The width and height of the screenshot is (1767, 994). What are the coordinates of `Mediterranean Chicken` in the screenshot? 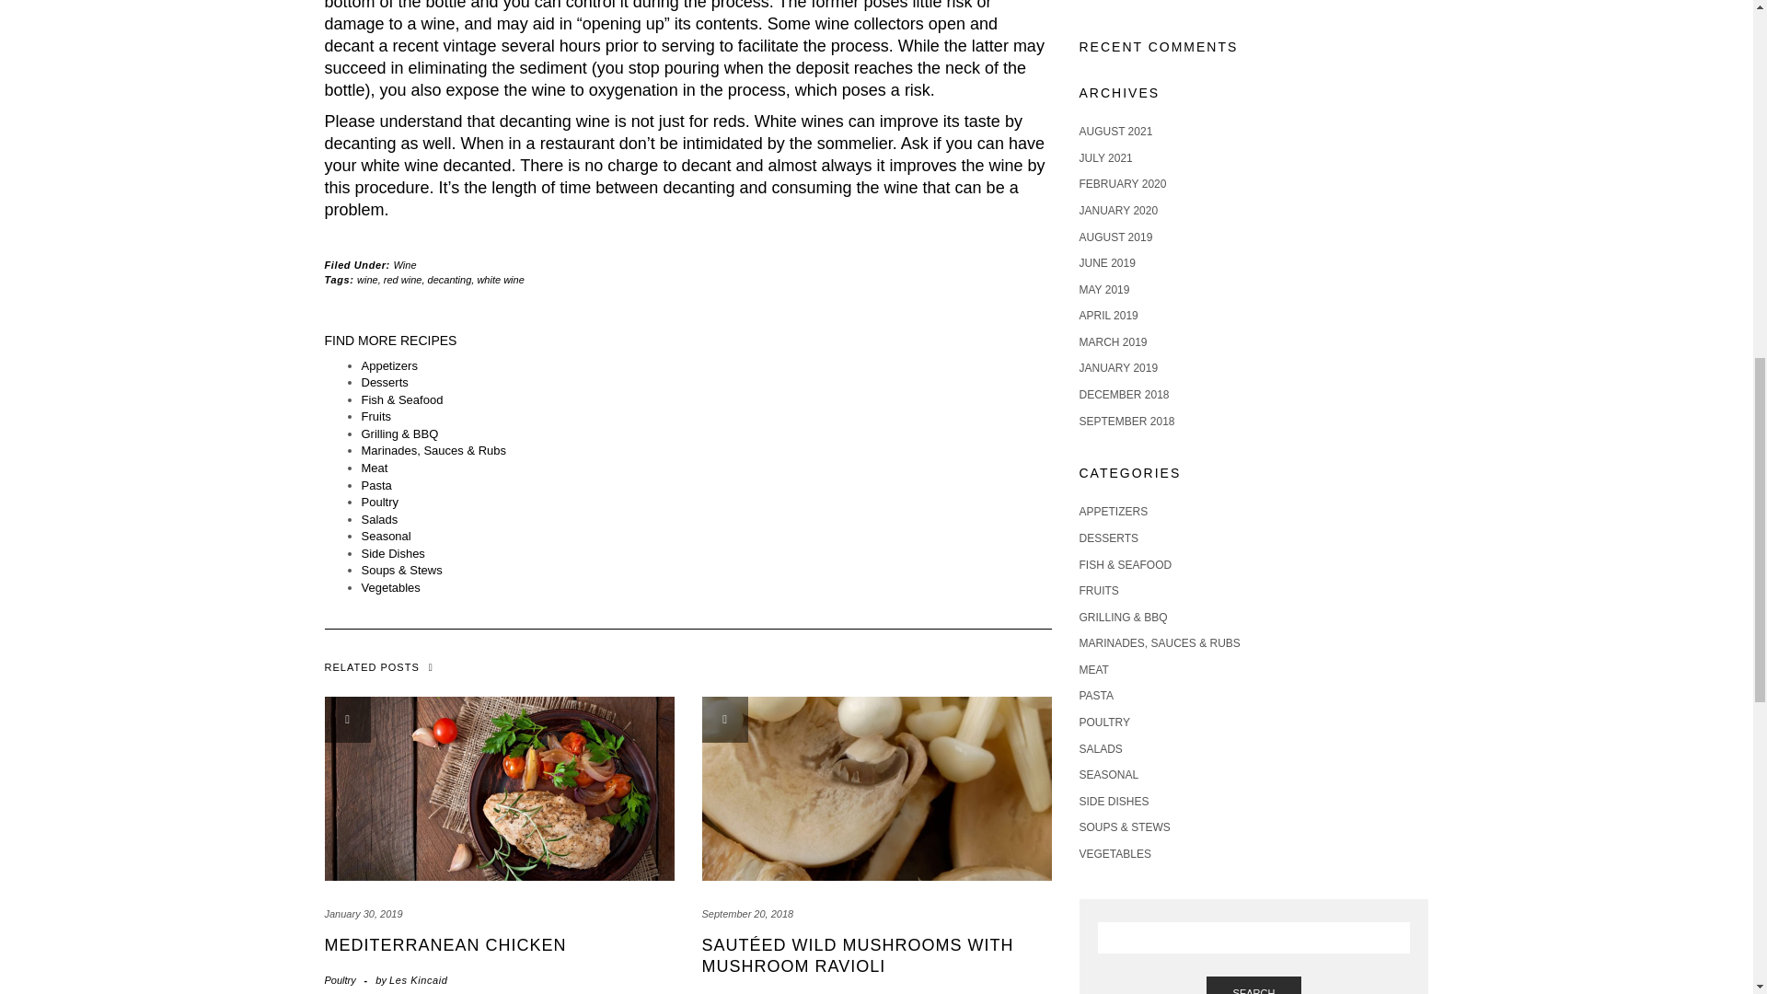 It's located at (444, 944).